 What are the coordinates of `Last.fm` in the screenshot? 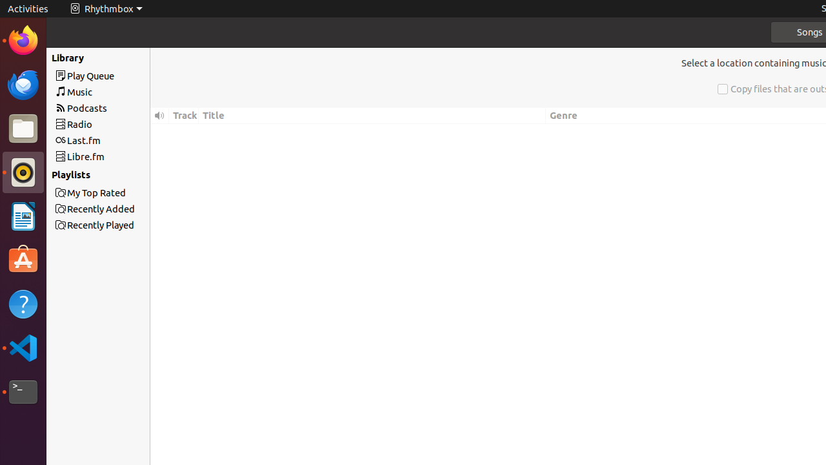 It's located at (121, 141).